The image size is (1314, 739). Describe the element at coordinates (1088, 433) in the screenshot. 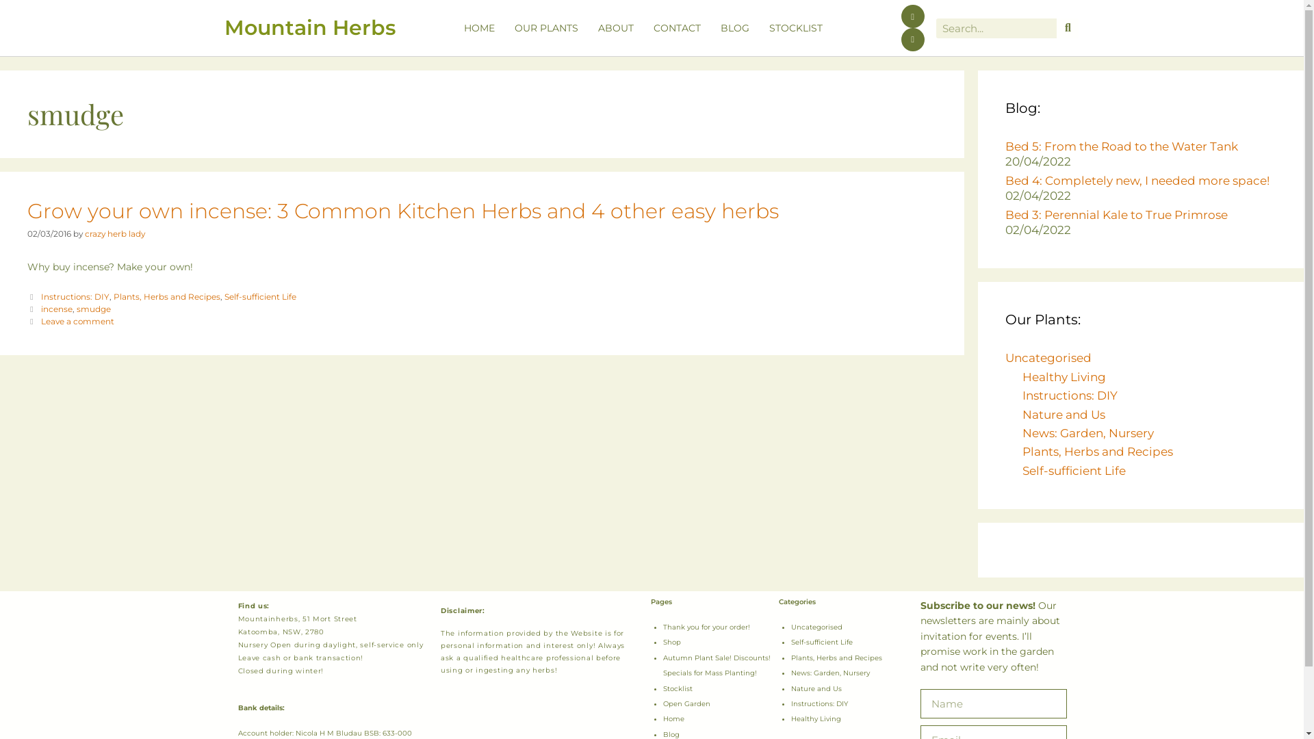

I see `News: Garden, Nursery` at that location.